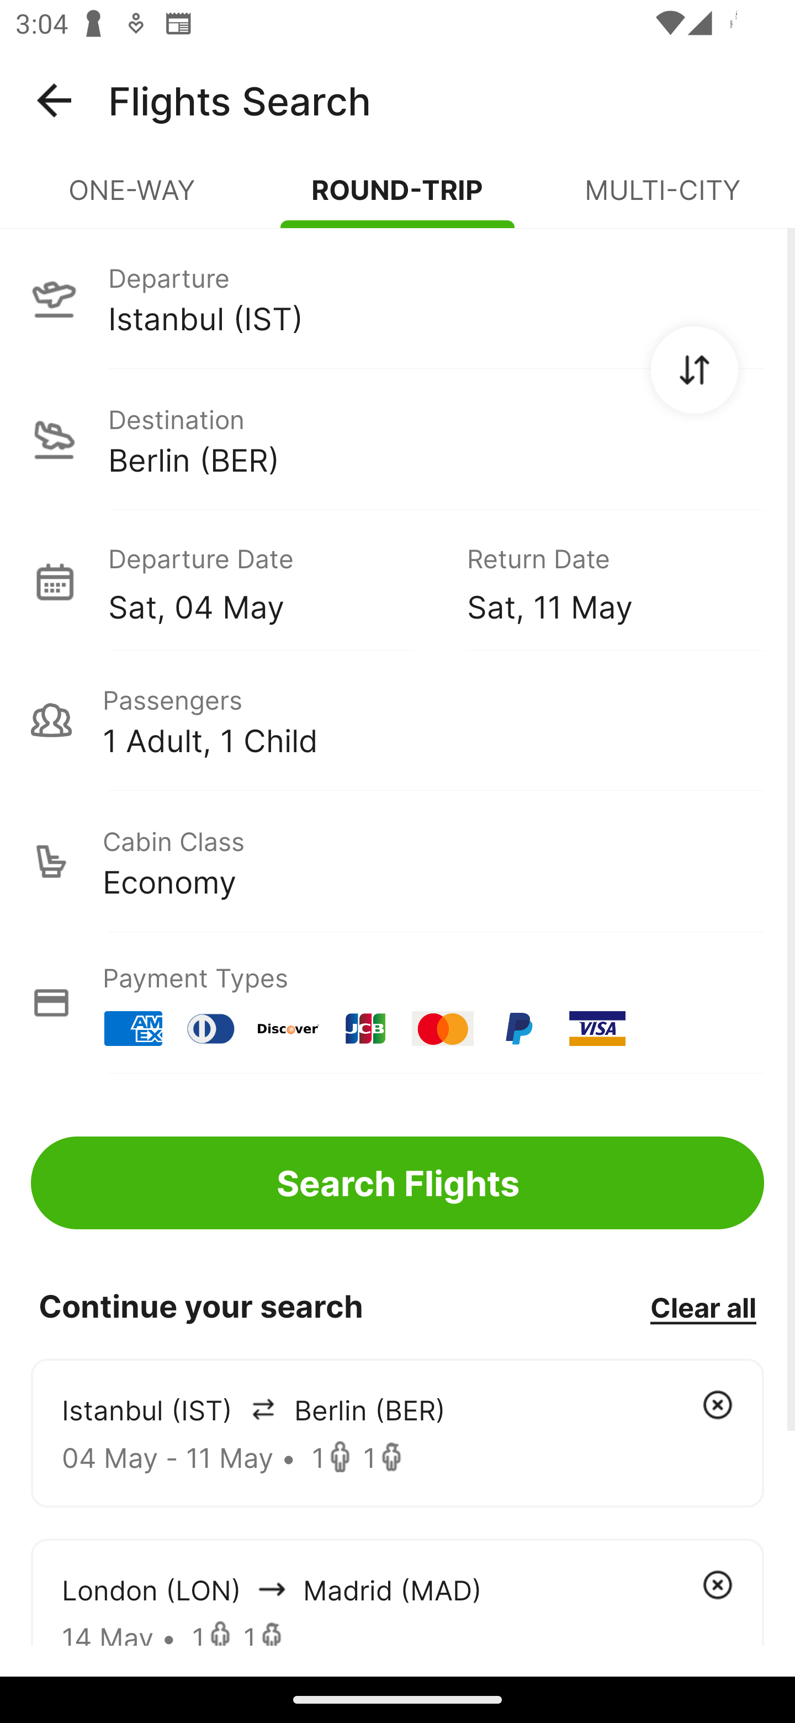 This screenshot has width=795, height=1723. What do you see at coordinates (397, 298) in the screenshot?
I see `Departure Istanbul (IST)` at bounding box center [397, 298].